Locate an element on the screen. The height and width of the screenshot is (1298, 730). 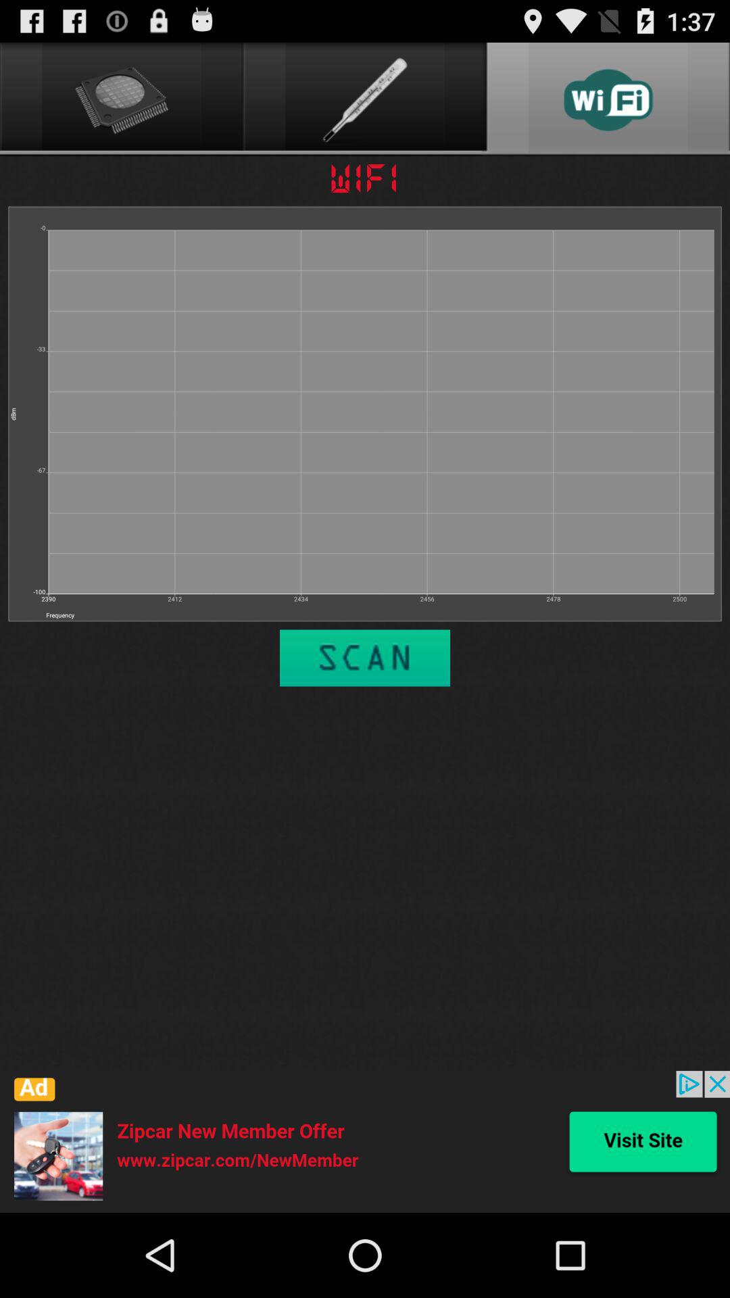
open advertisement is located at coordinates (365, 1142).